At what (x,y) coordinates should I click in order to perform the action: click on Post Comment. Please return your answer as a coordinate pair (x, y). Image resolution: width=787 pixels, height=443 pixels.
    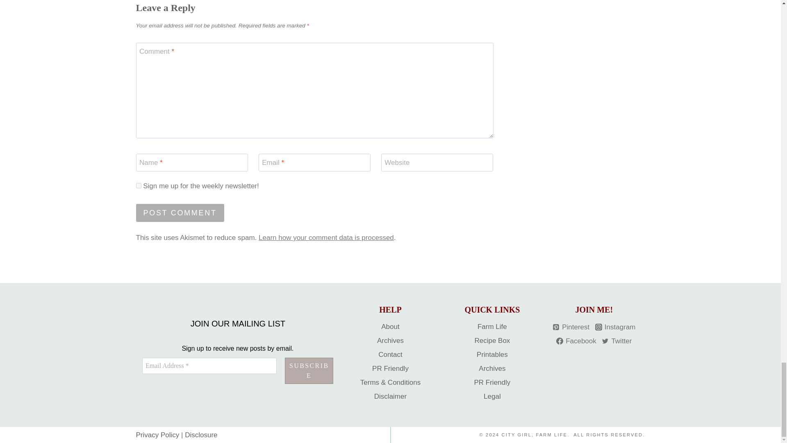
    Looking at the image, I should click on (180, 212).